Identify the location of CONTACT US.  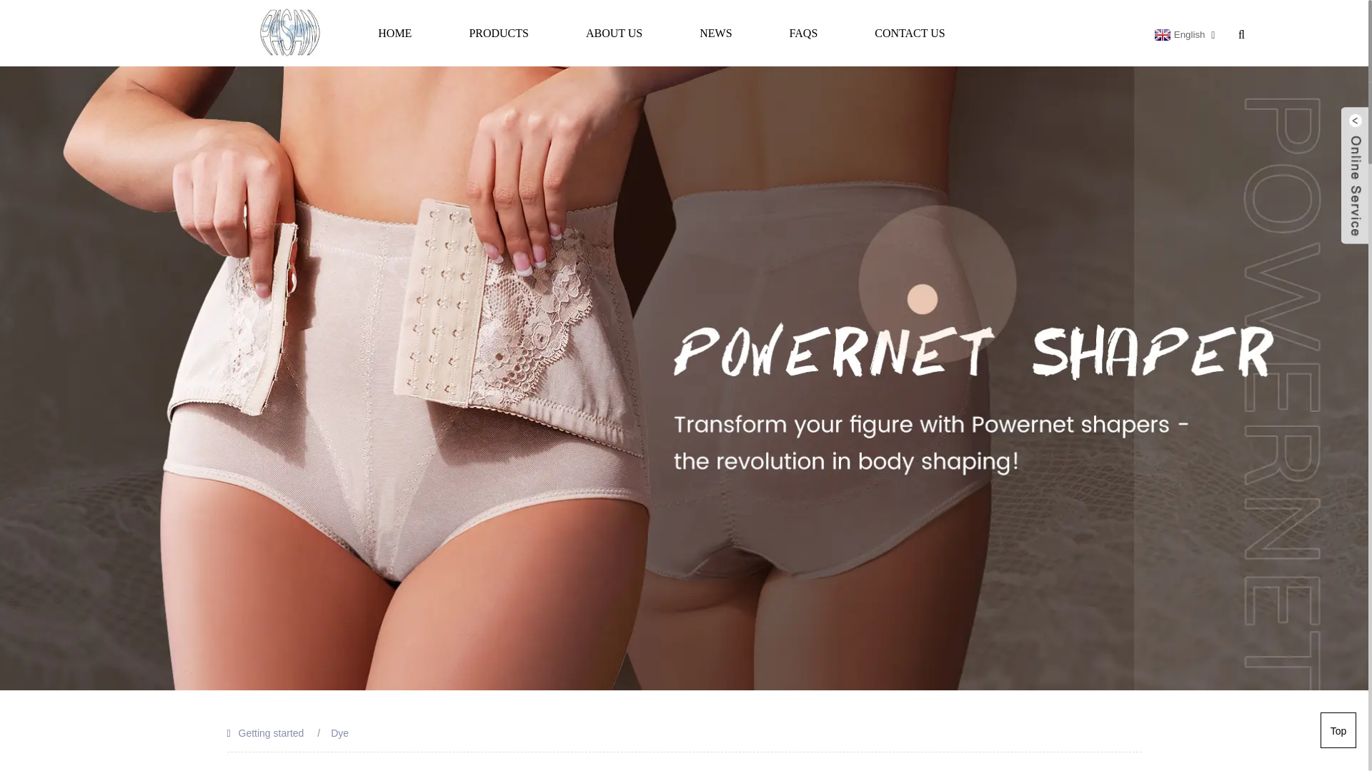
(910, 33).